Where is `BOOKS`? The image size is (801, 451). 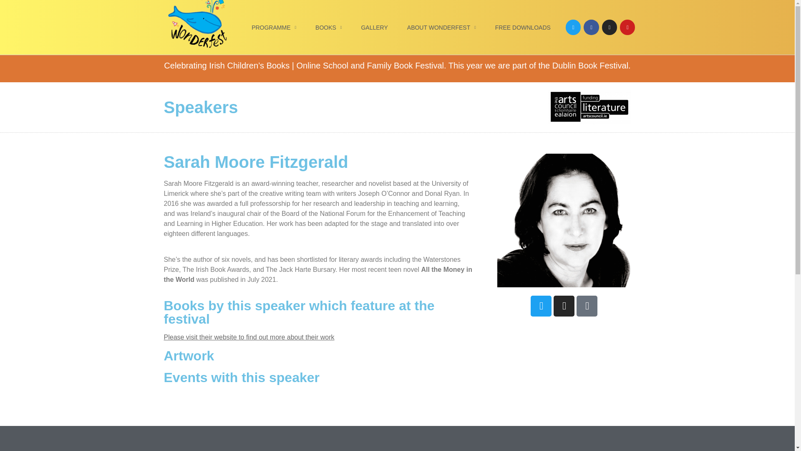
BOOKS is located at coordinates (328, 28).